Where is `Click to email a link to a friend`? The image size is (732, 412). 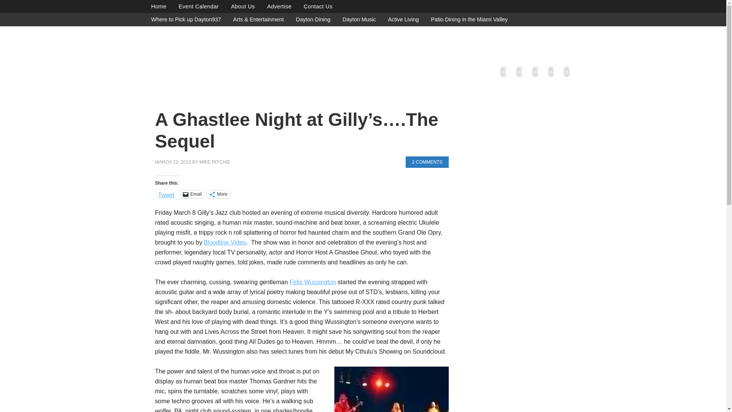
Click to email a link to a friend is located at coordinates (192, 194).